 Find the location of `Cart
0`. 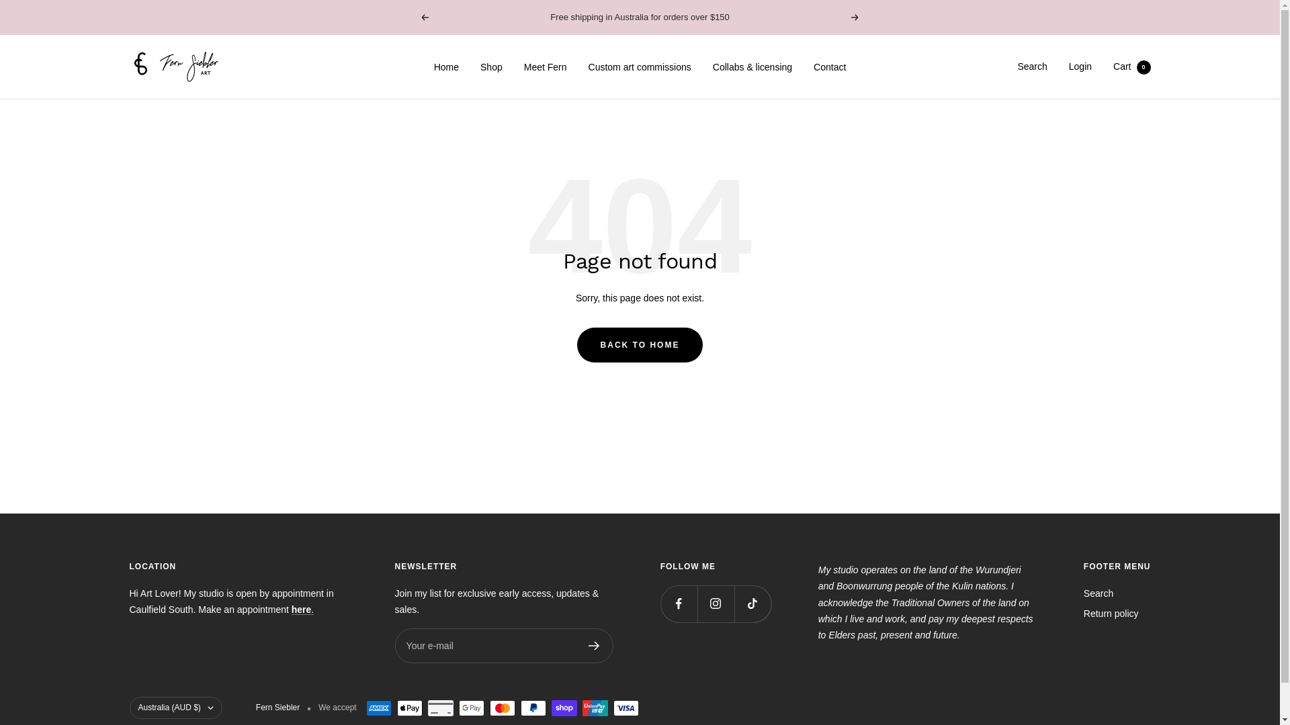

Cart
0 is located at coordinates (1131, 66).